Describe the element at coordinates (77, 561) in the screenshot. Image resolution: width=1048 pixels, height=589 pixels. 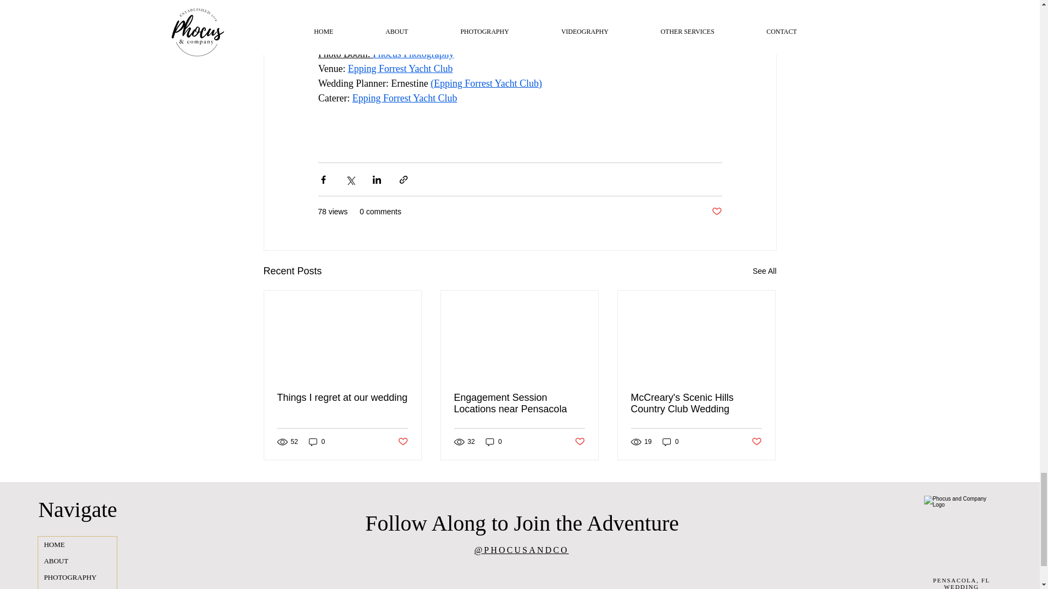
I see `ABOUT` at that location.